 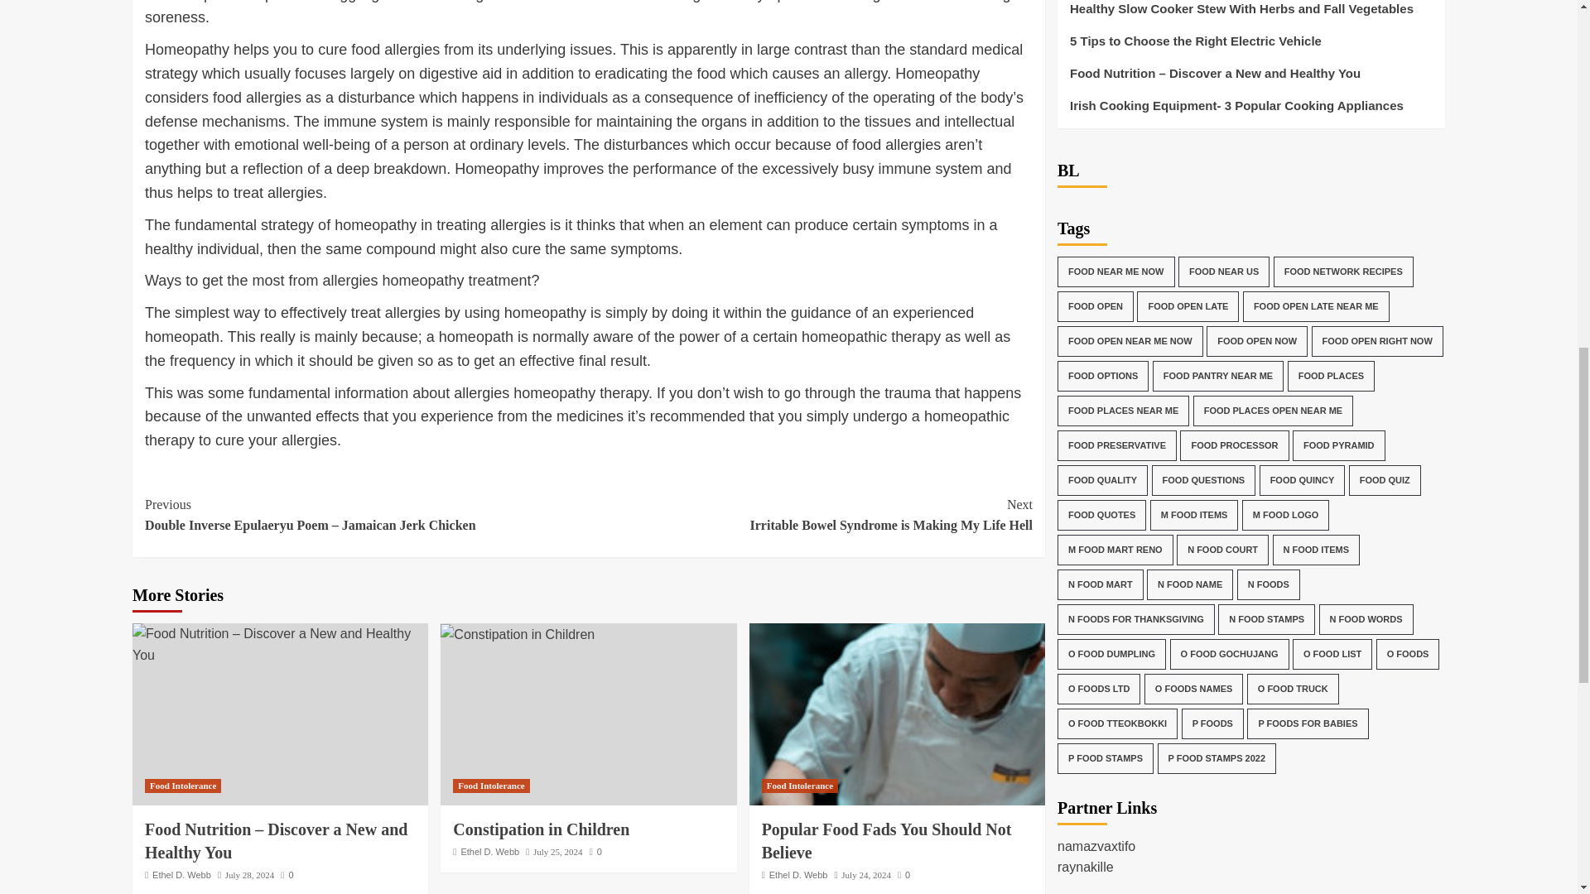 What do you see at coordinates (182, 874) in the screenshot?
I see `Ethel D. Webb` at bounding box center [182, 874].